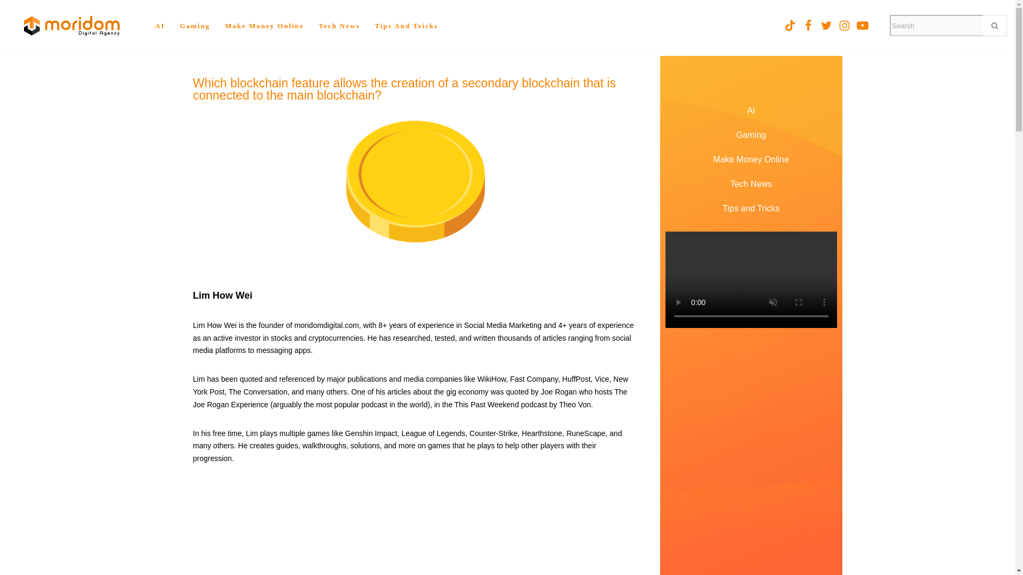 This screenshot has height=575, width=1023. What do you see at coordinates (406, 26) in the screenshot?
I see `Tips And Tricks` at bounding box center [406, 26].